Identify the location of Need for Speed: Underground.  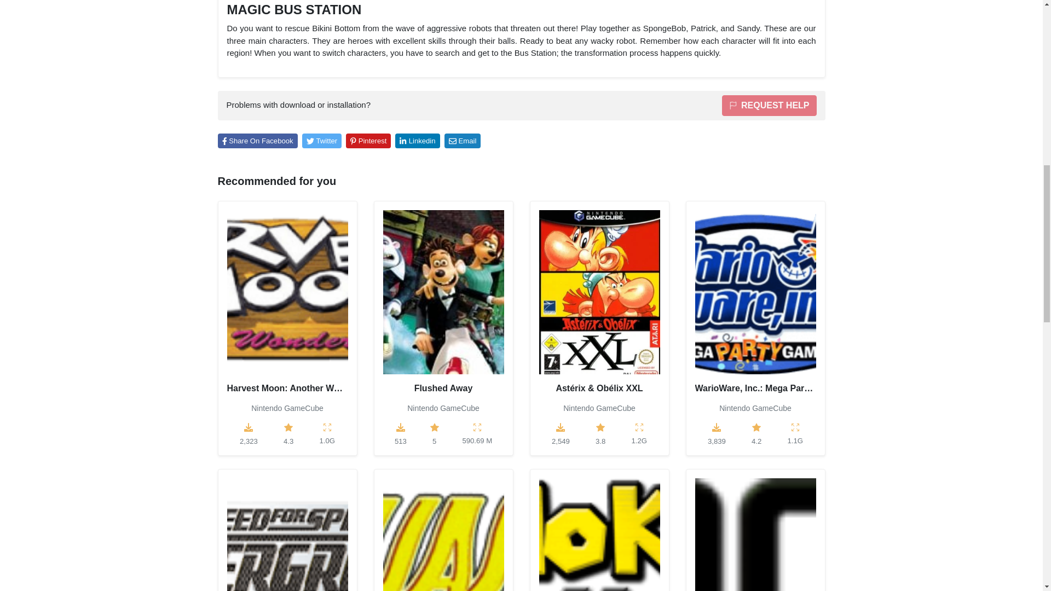
(287, 534).